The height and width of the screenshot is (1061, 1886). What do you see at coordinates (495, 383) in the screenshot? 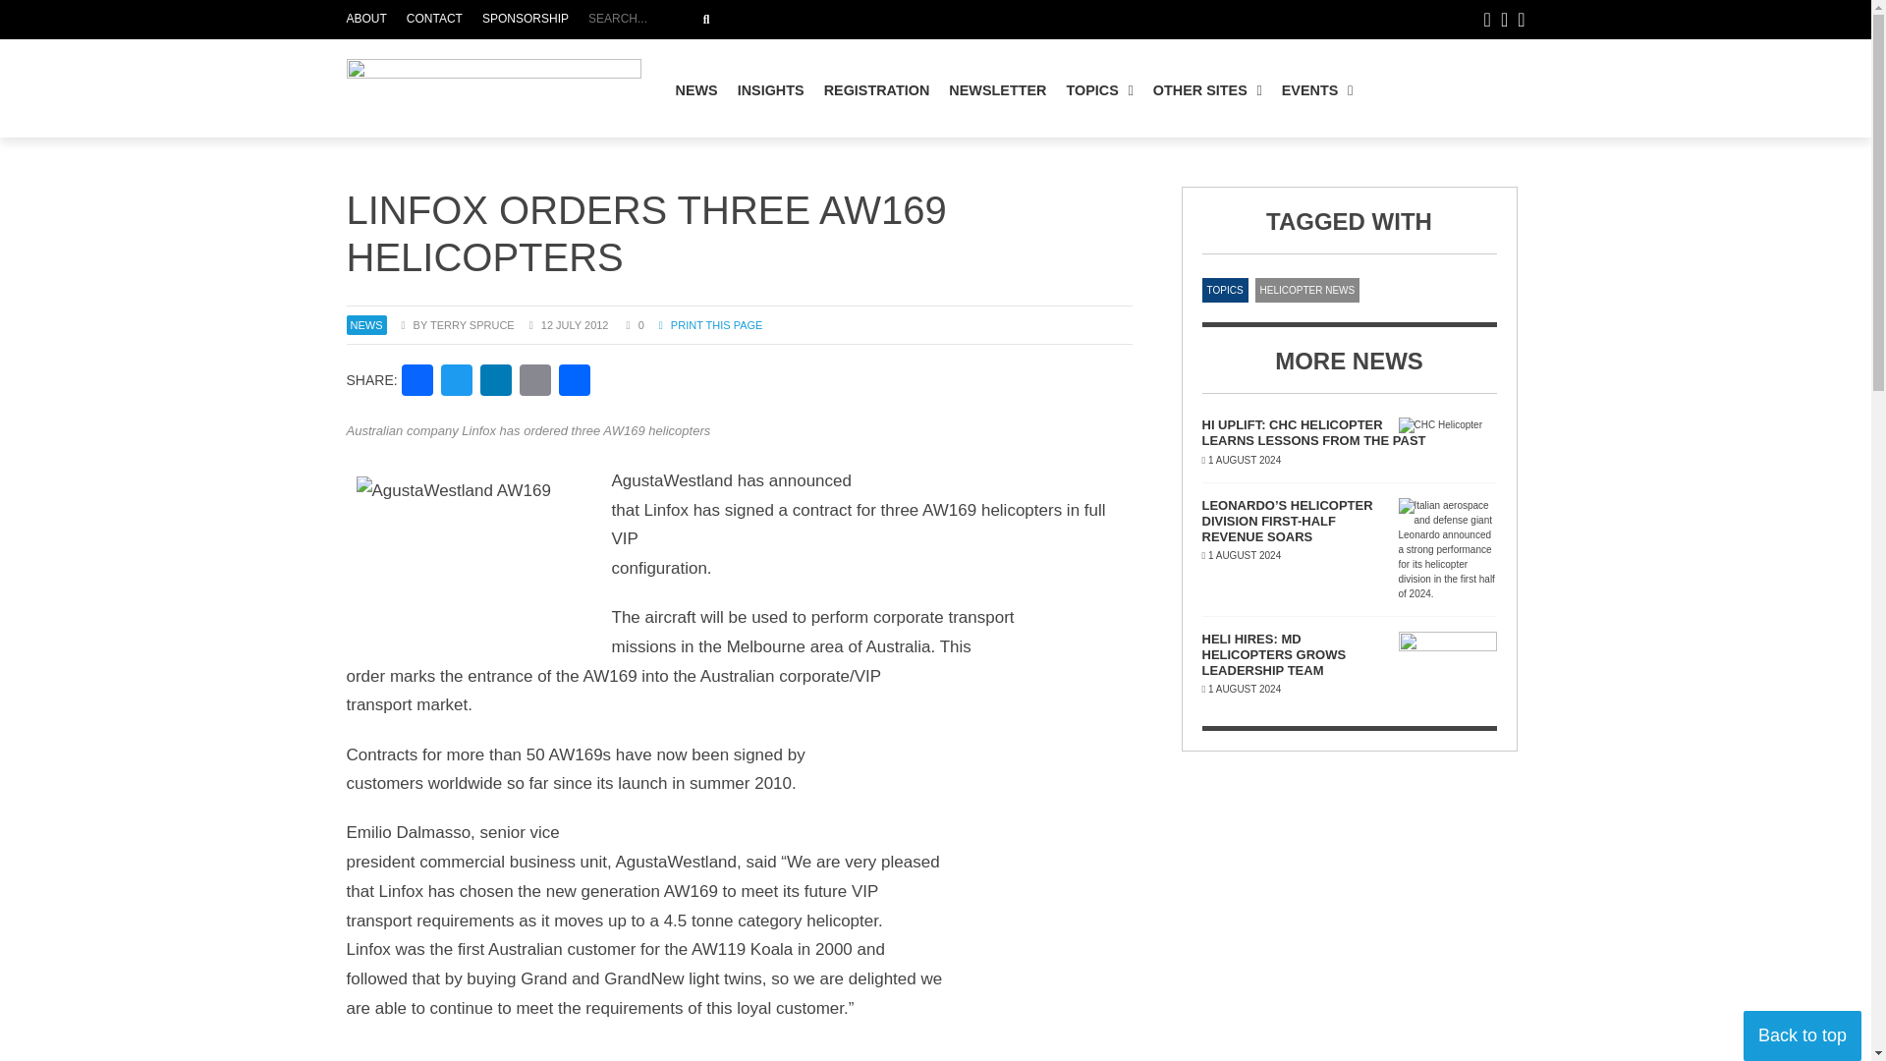
I see `SPONSORSHIP` at bounding box center [495, 383].